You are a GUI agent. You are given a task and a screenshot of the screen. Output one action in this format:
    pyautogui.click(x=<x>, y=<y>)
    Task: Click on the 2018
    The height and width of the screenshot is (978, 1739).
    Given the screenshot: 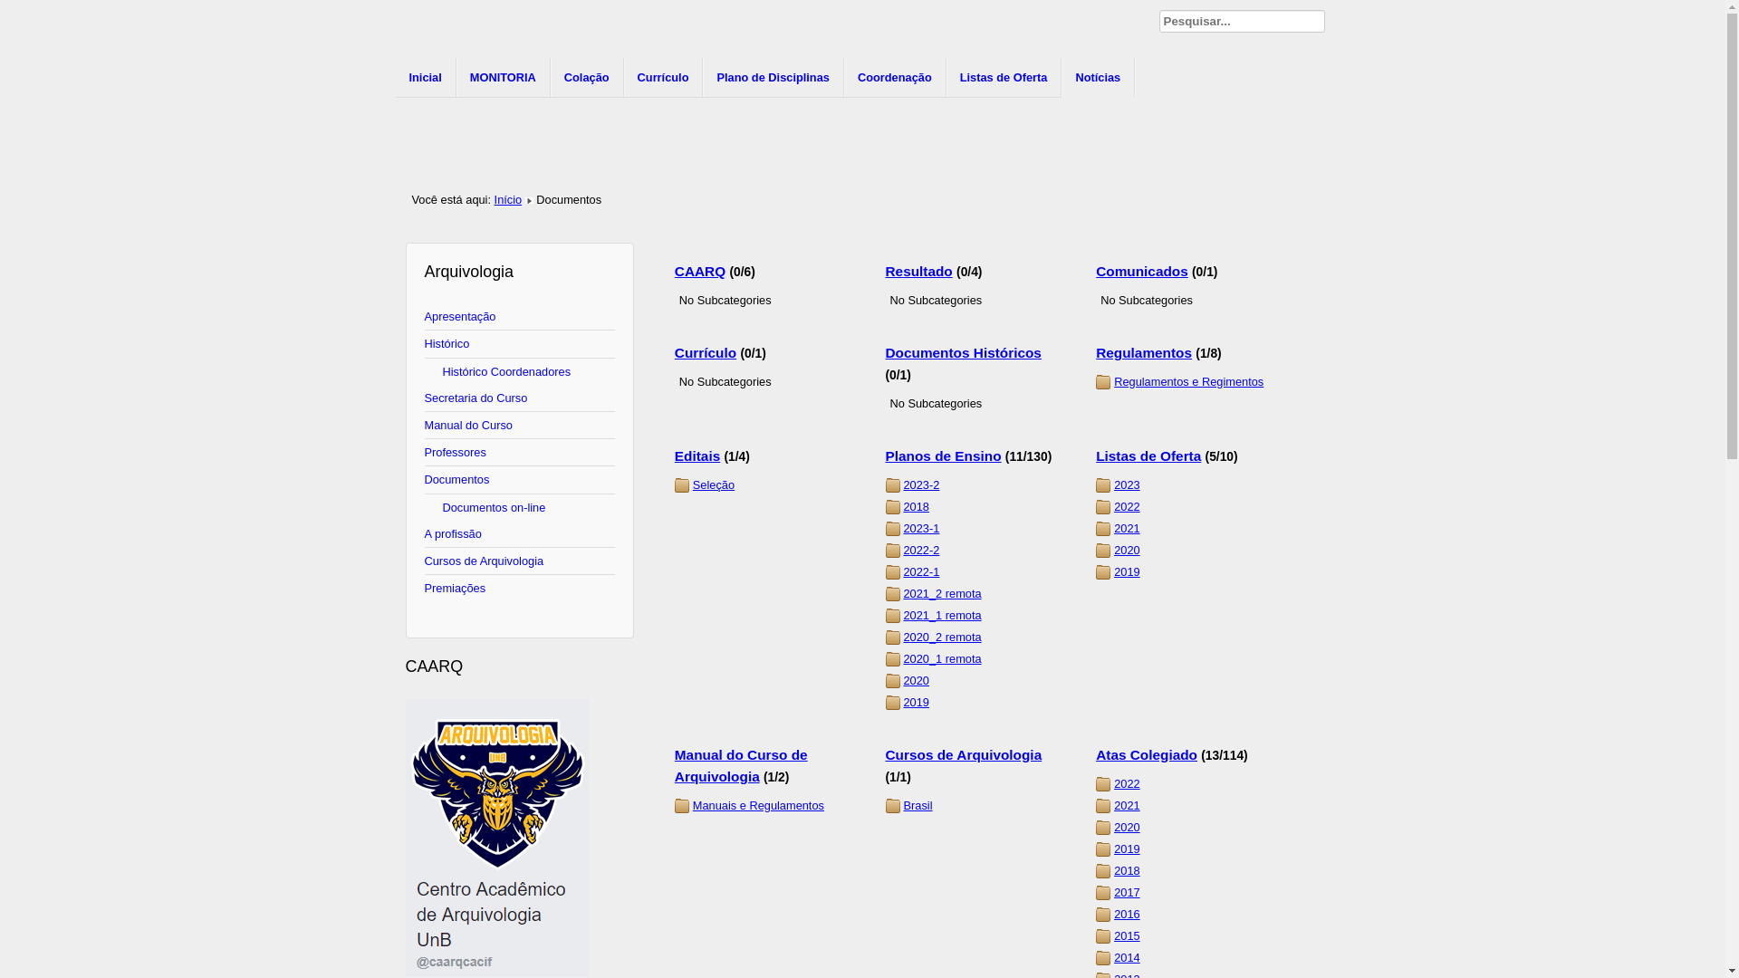 What is the action you would take?
    pyautogui.click(x=1127, y=871)
    